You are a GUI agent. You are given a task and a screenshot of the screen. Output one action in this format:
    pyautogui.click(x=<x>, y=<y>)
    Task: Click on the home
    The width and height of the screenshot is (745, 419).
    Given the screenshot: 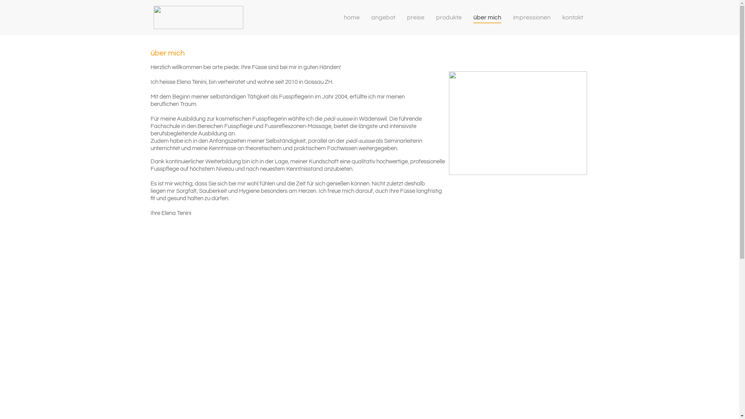 What is the action you would take?
    pyautogui.click(x=352, y=17)
    